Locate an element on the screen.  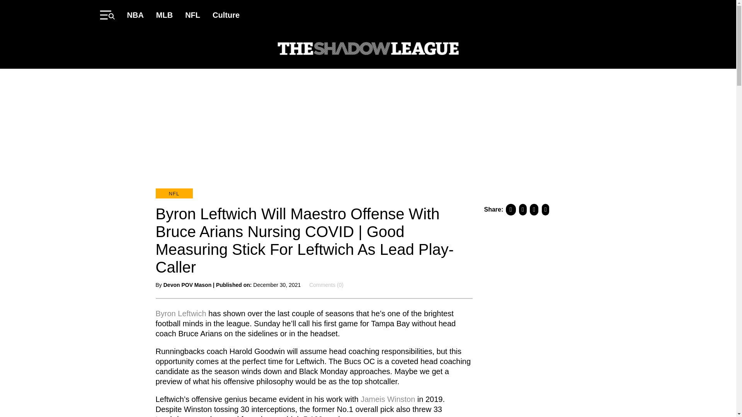
Byron Leftwich is located at coordinates (180, 313).